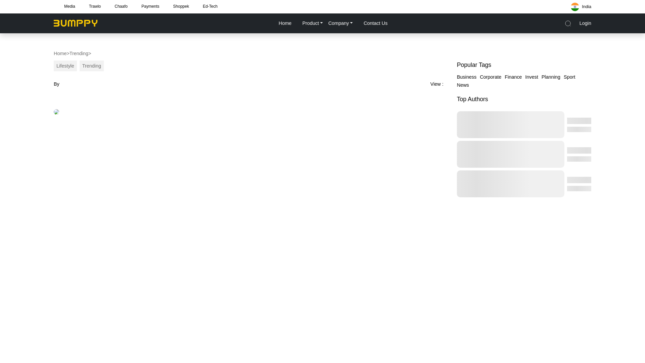 This screenshot has height=363, width=645. I want to click on Home, so click(285, 23).